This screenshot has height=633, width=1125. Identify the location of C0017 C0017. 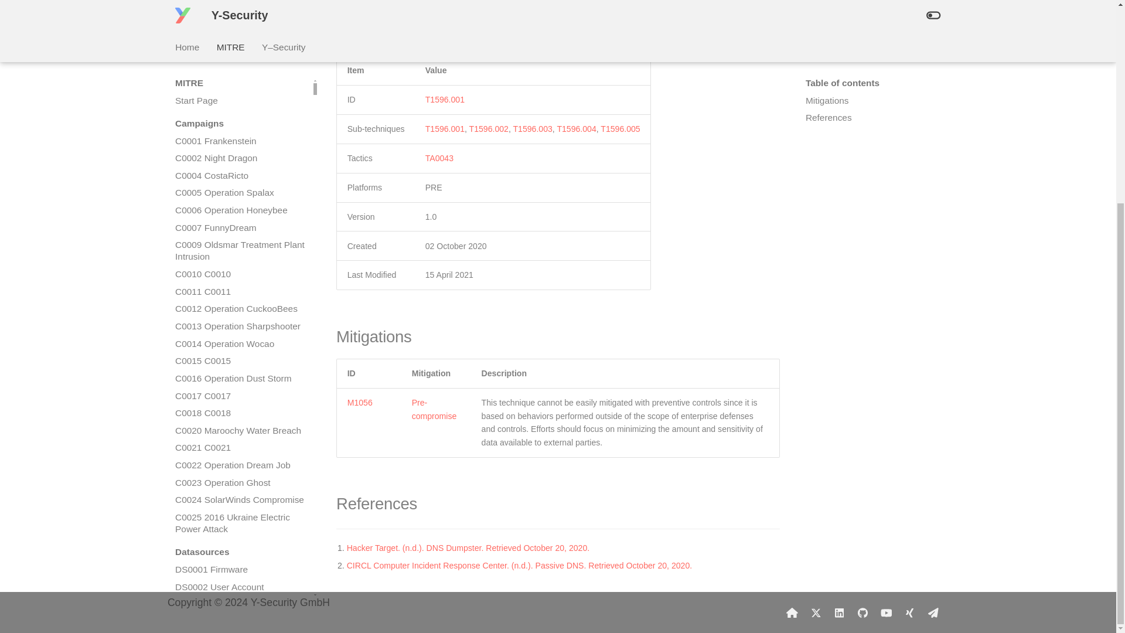
(240, 122).